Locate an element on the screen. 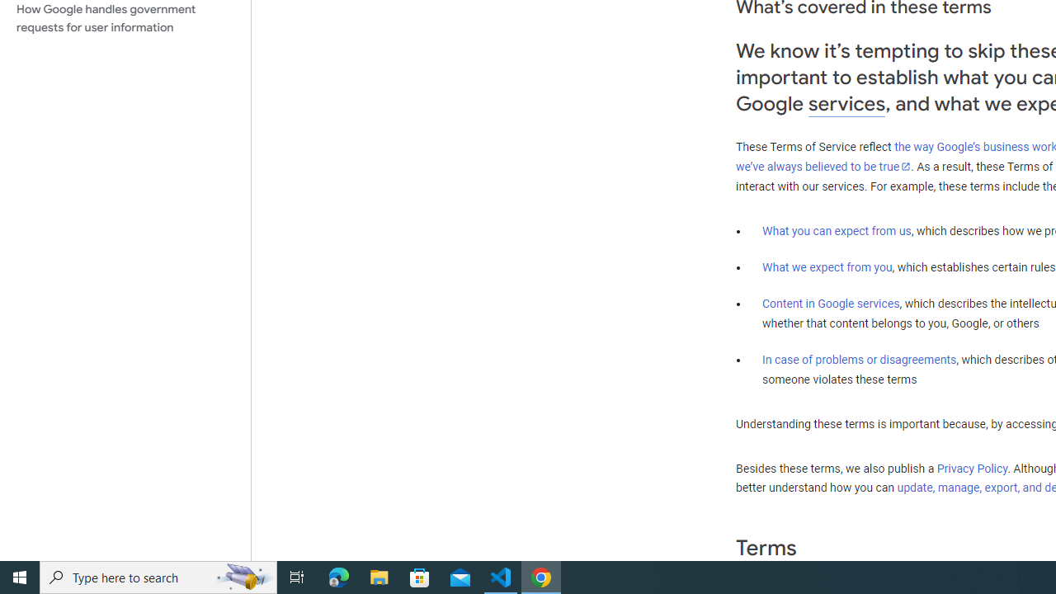  What you can expect from us is located at coordinates (837, 230).